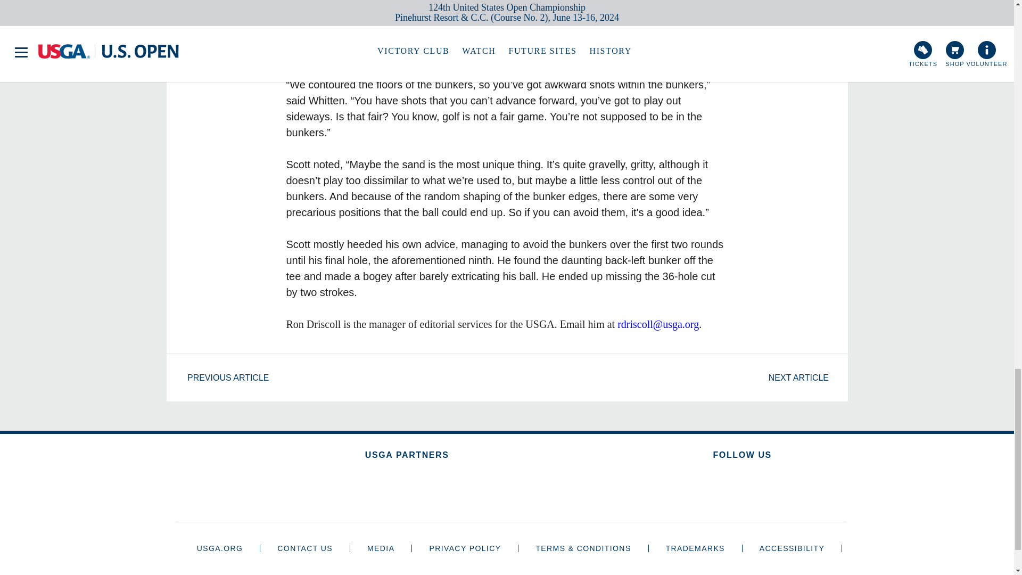  What do you see at coordinates (804, 377) in the screenshot?
I see `NEXT ARTICLE` at bounding box center [804, 377].